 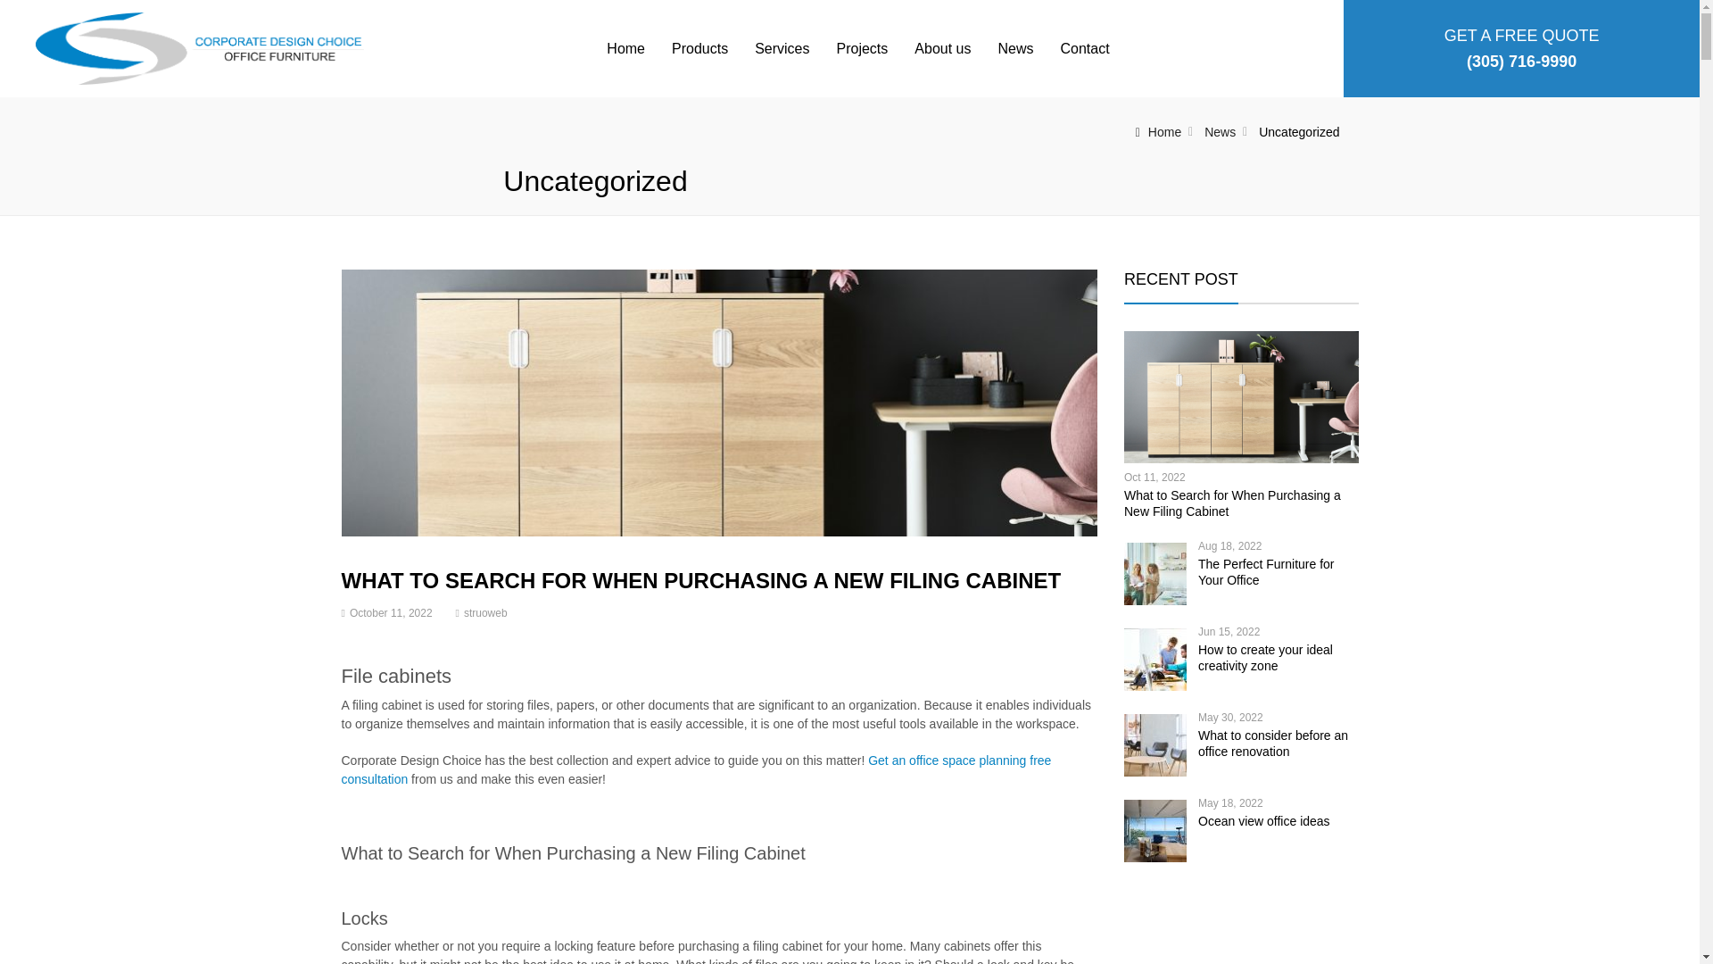 I want to click on Home, so click(x=1158, y=132).